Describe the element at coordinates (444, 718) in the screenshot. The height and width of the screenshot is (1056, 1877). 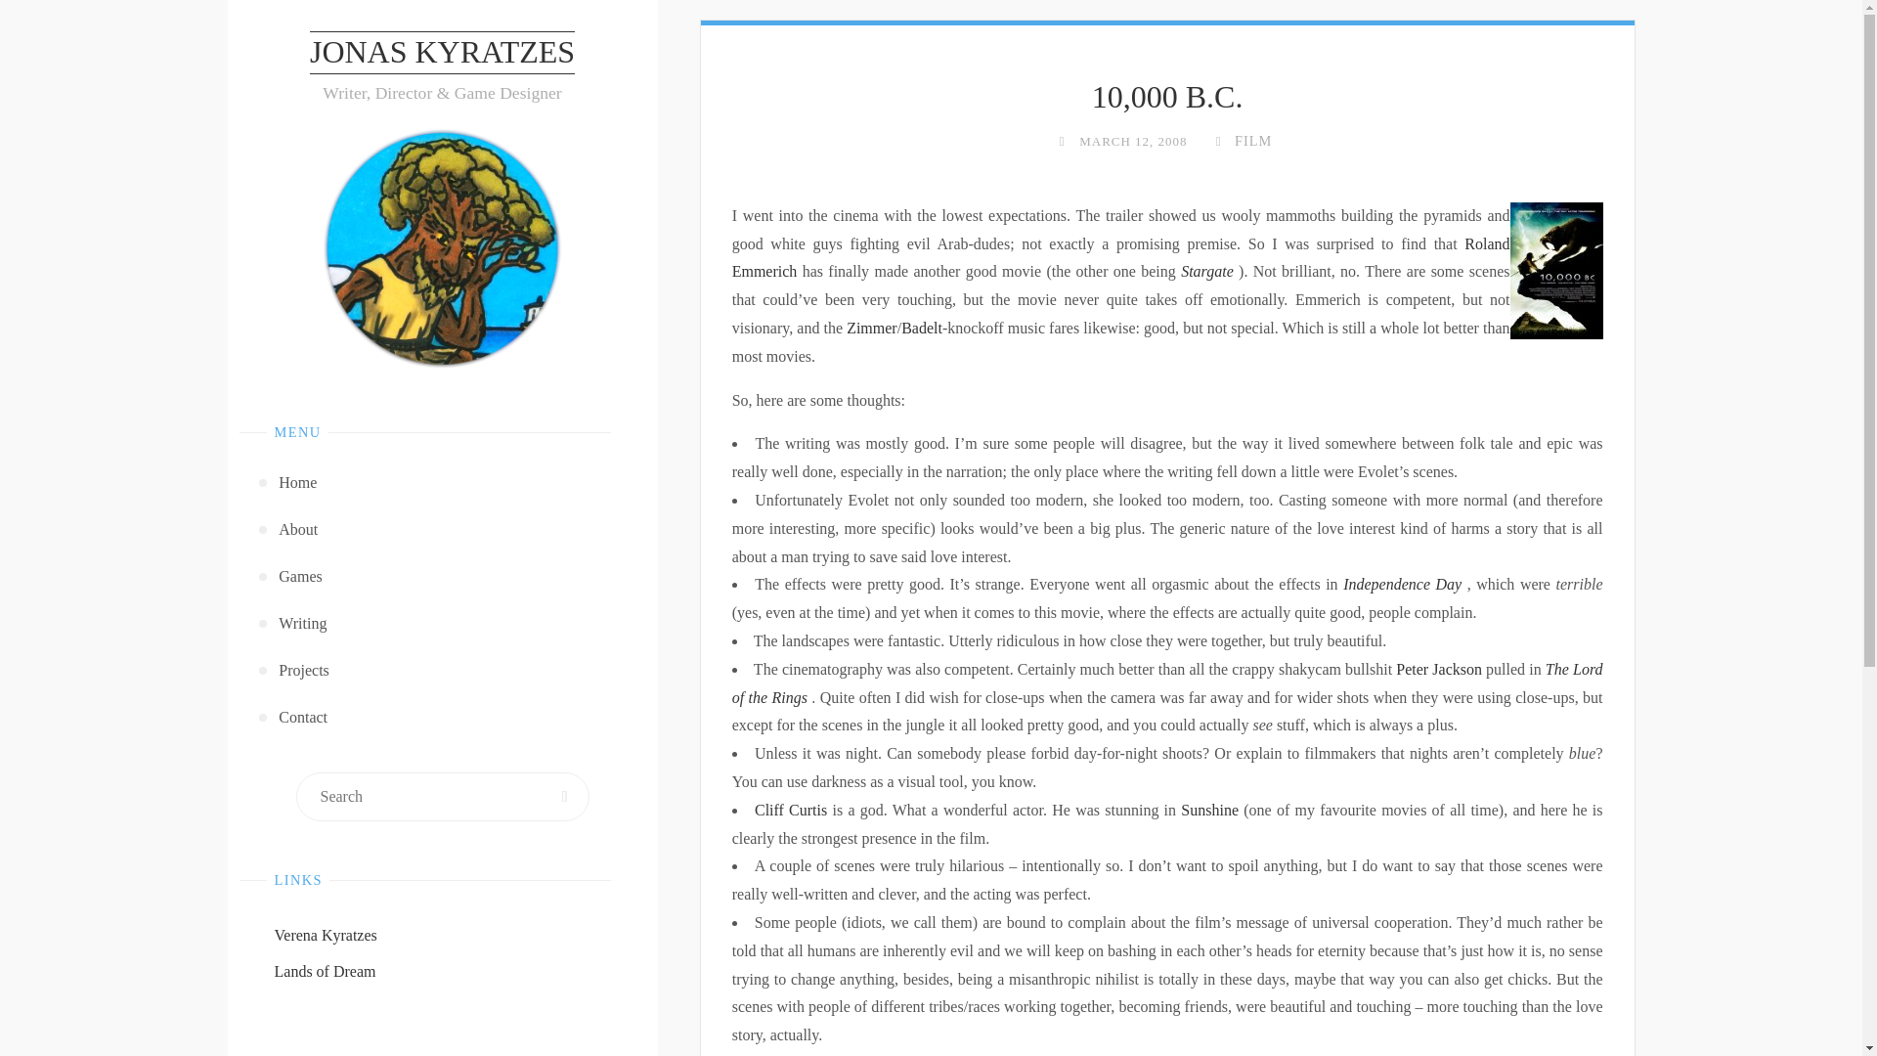
I see `Contact` at that location.